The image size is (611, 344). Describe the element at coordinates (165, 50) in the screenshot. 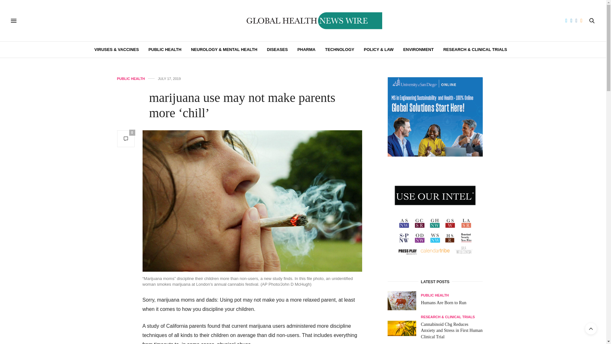

I see `PUBLIC HEALTH` at that location.